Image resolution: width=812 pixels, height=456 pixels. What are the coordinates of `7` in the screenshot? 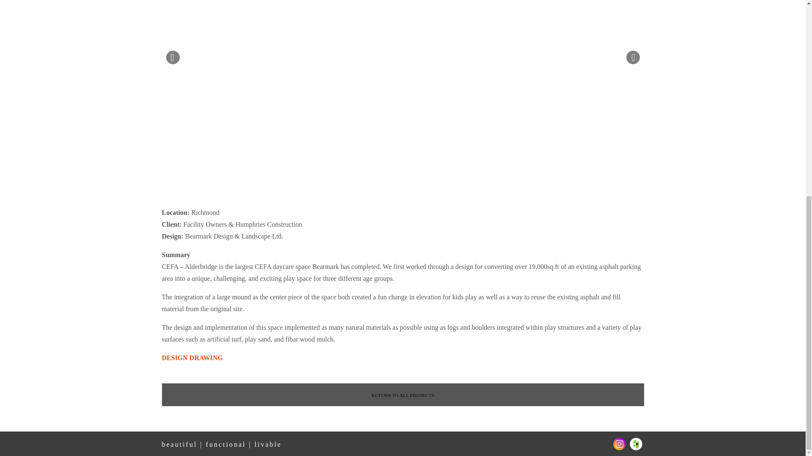 It's located at (627, 182).